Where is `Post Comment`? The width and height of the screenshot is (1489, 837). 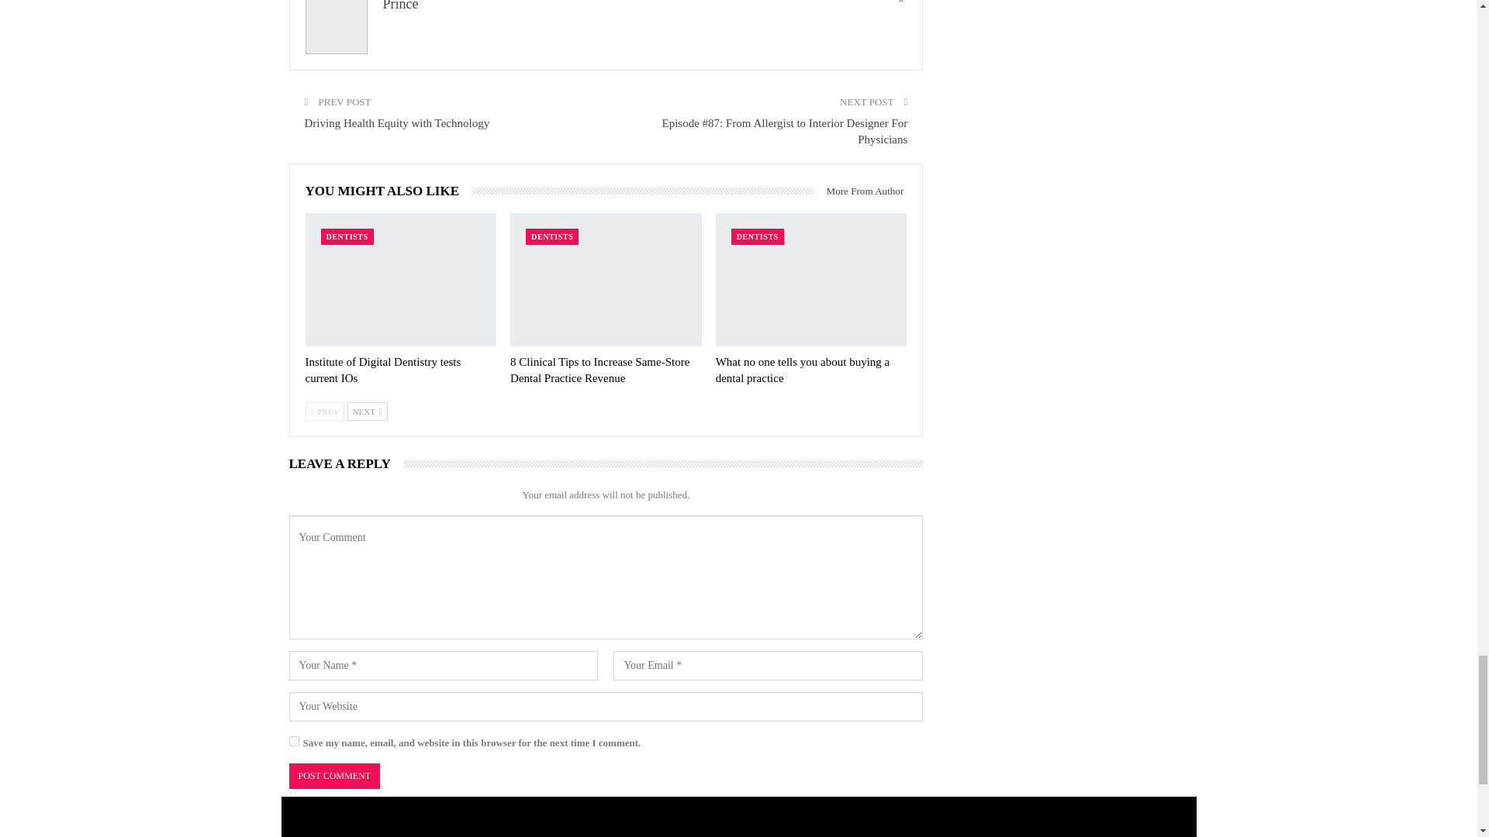
Post Comment is located at coordinates (333, 776).